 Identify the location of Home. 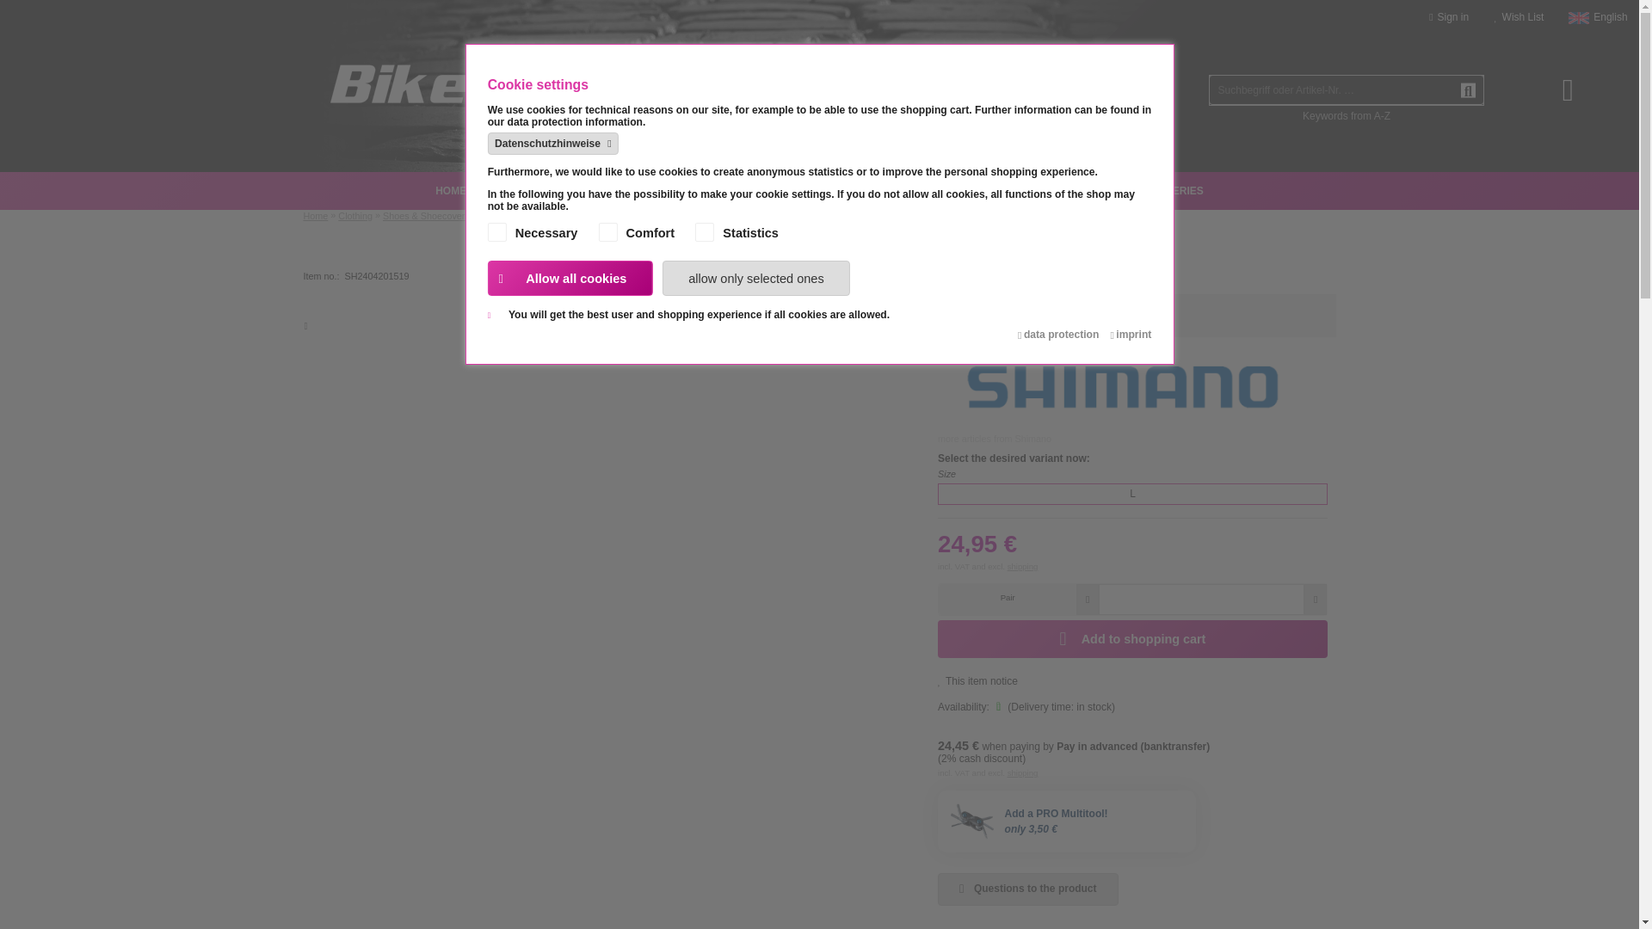
(451, 191).